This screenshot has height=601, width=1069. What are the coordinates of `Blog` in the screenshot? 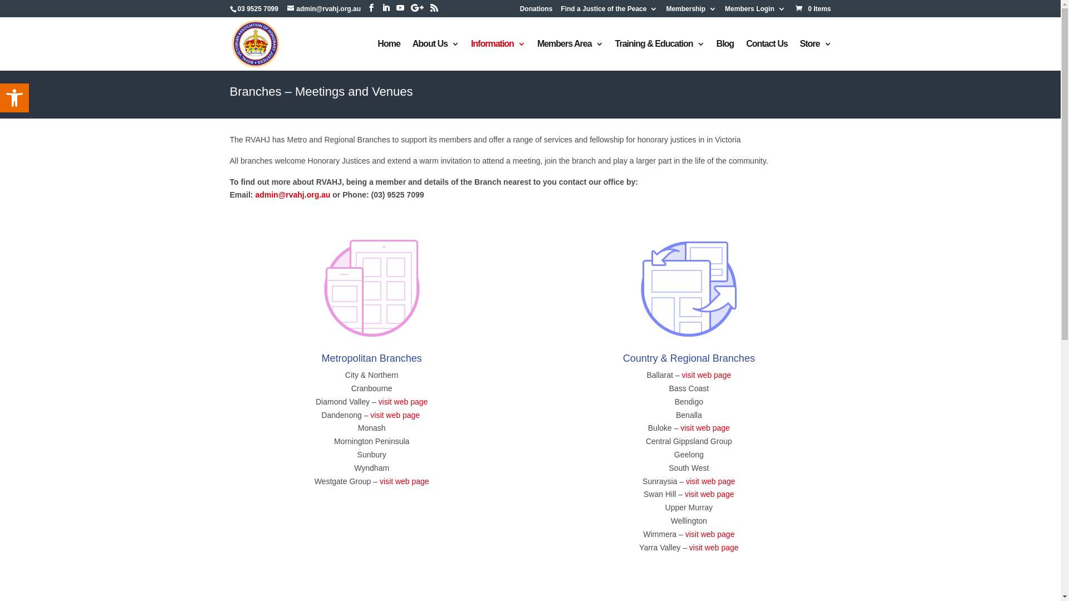 It's located at (725, 56).